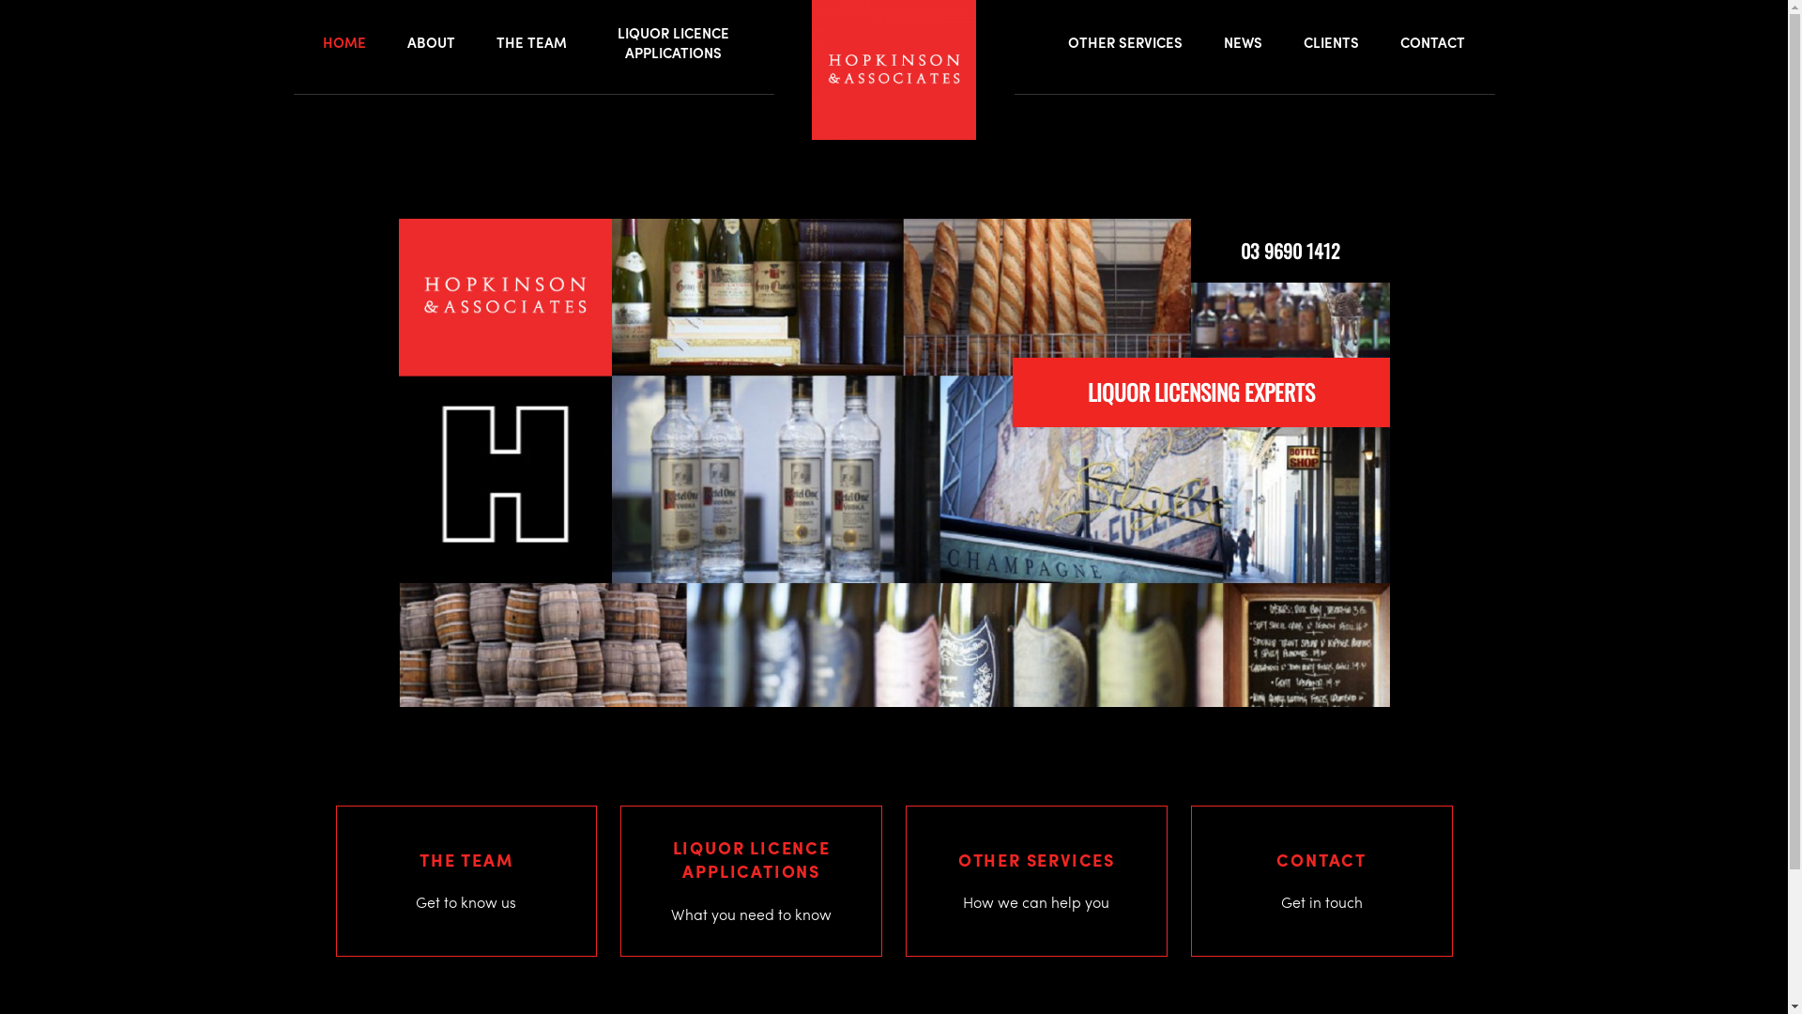 This screenshot has height=1014, width=1802. Describe the element at coordinates (1125, 43) in the screenshot. I see `OTHER SERVICES` at that location.